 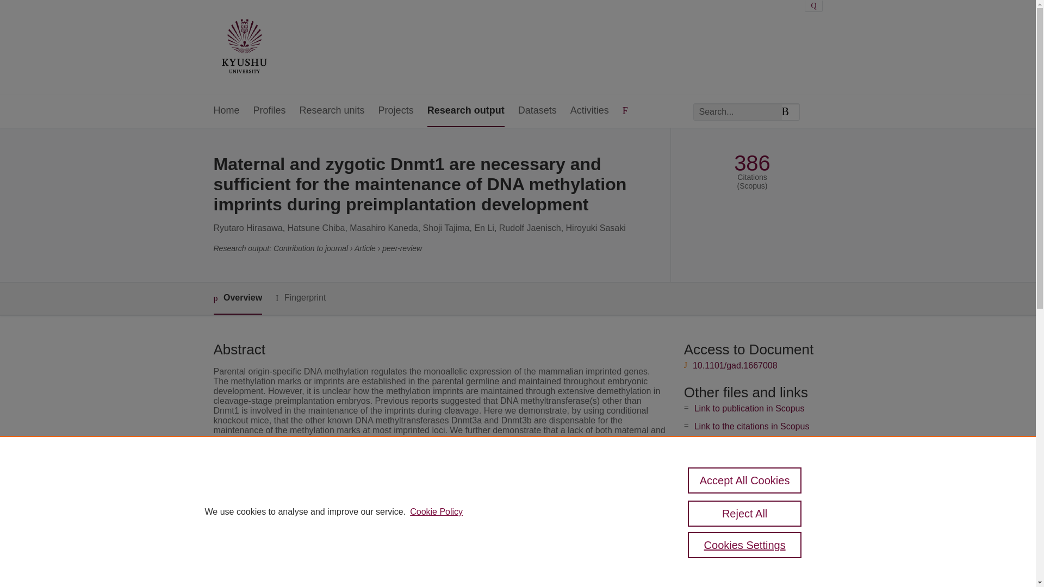 What do you see at coordinates (396, 111) in the screenshot?
I see `Projects` at bounding box center [396, 111].